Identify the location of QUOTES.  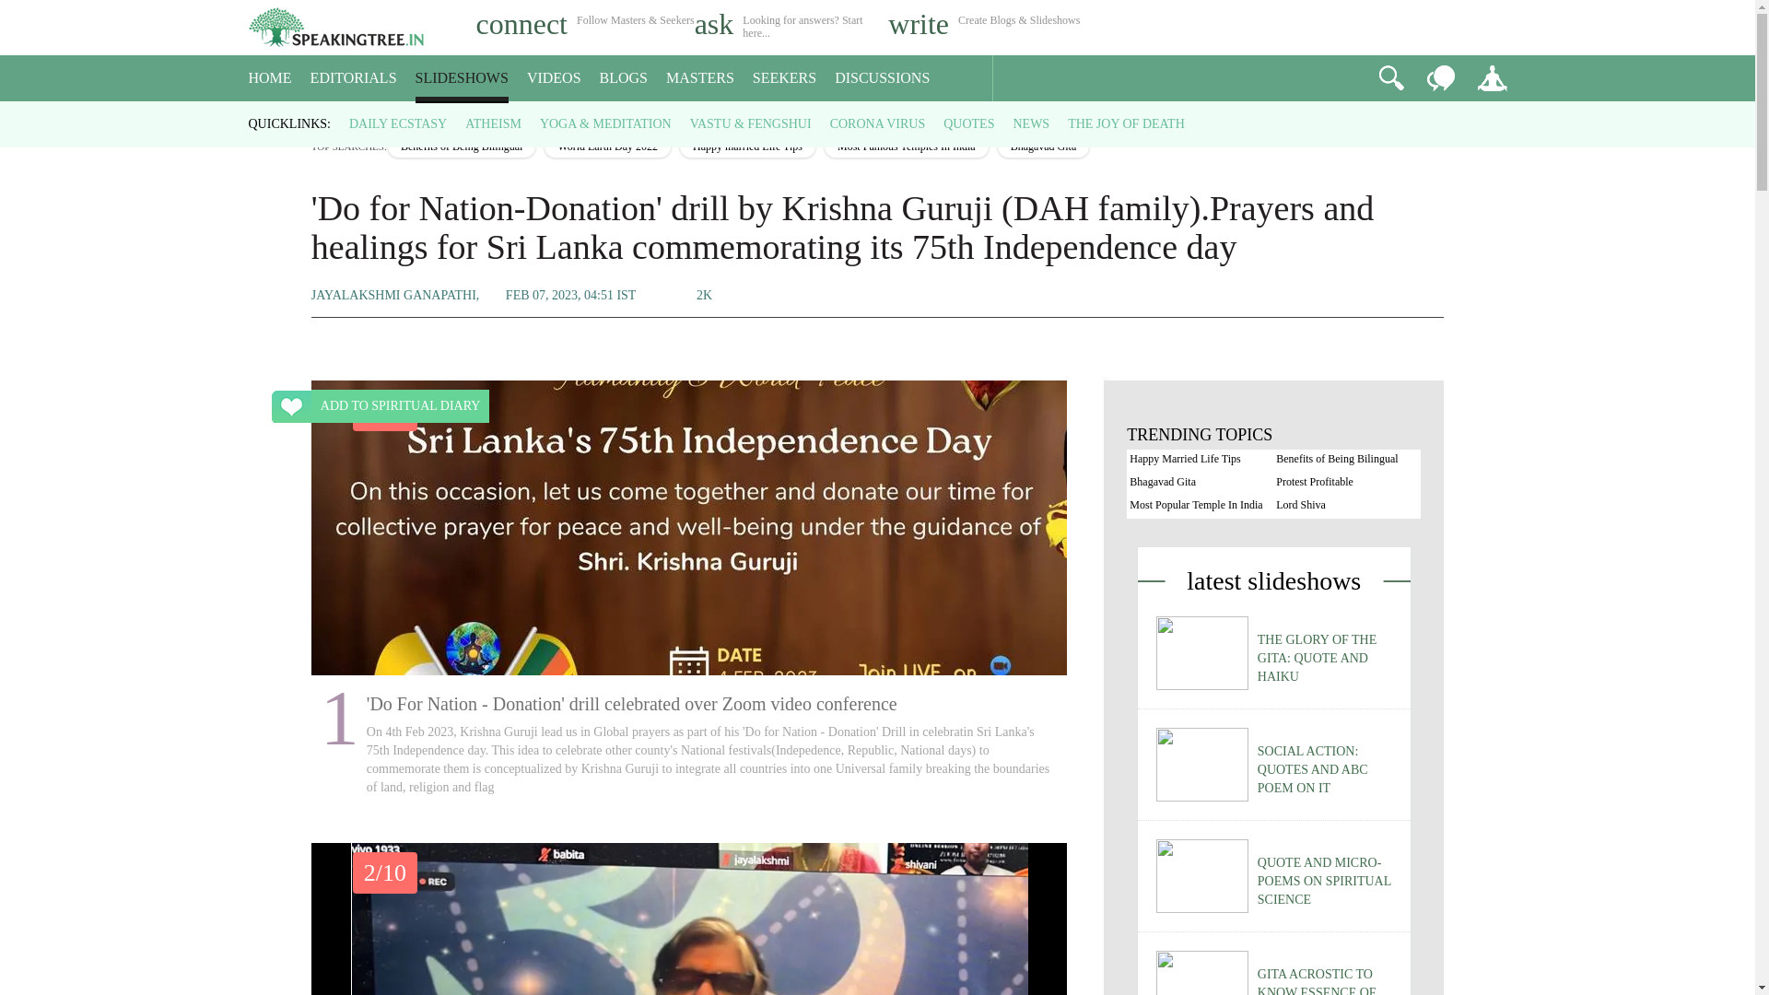
(968, 123).